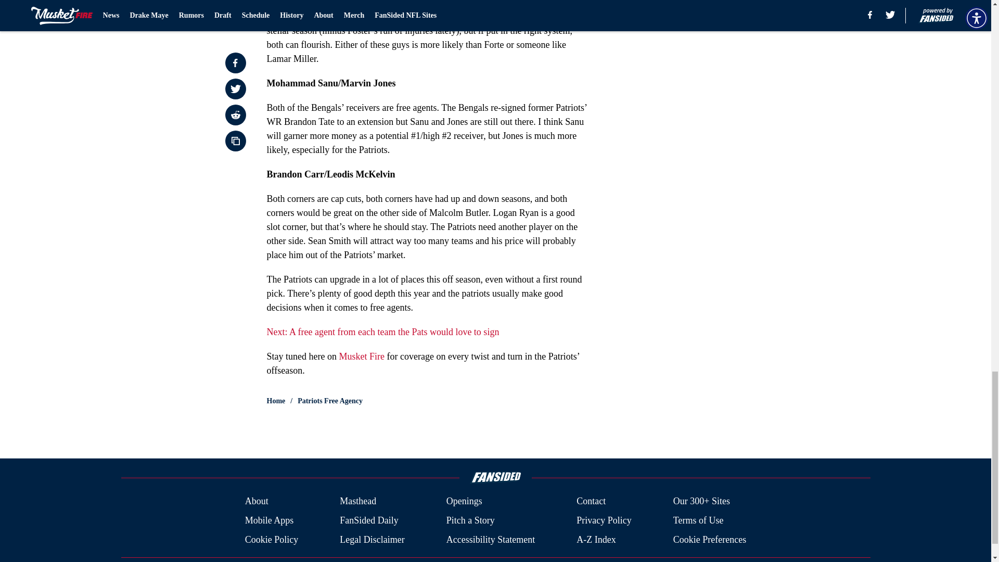 This screenshot has width=999, height=562. What do you see at coordinates (372, 539) in the screenshot?
I see `Legal Disclaimer` at bounding box center [372, 539].